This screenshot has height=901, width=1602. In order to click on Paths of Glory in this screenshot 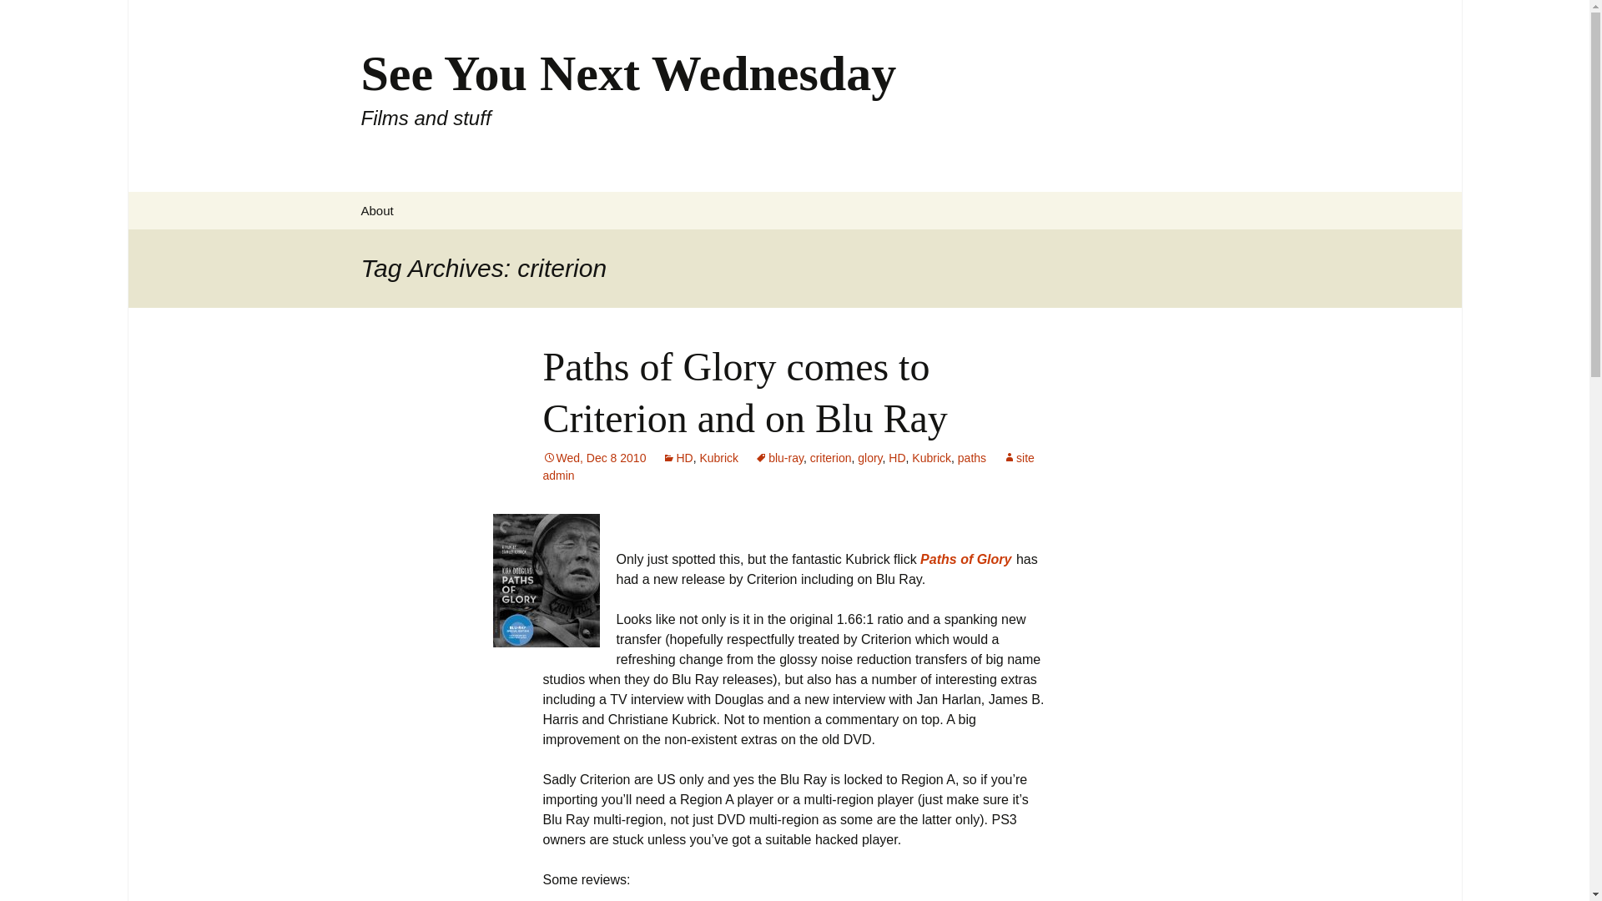, I will do `click(965, 559)`.